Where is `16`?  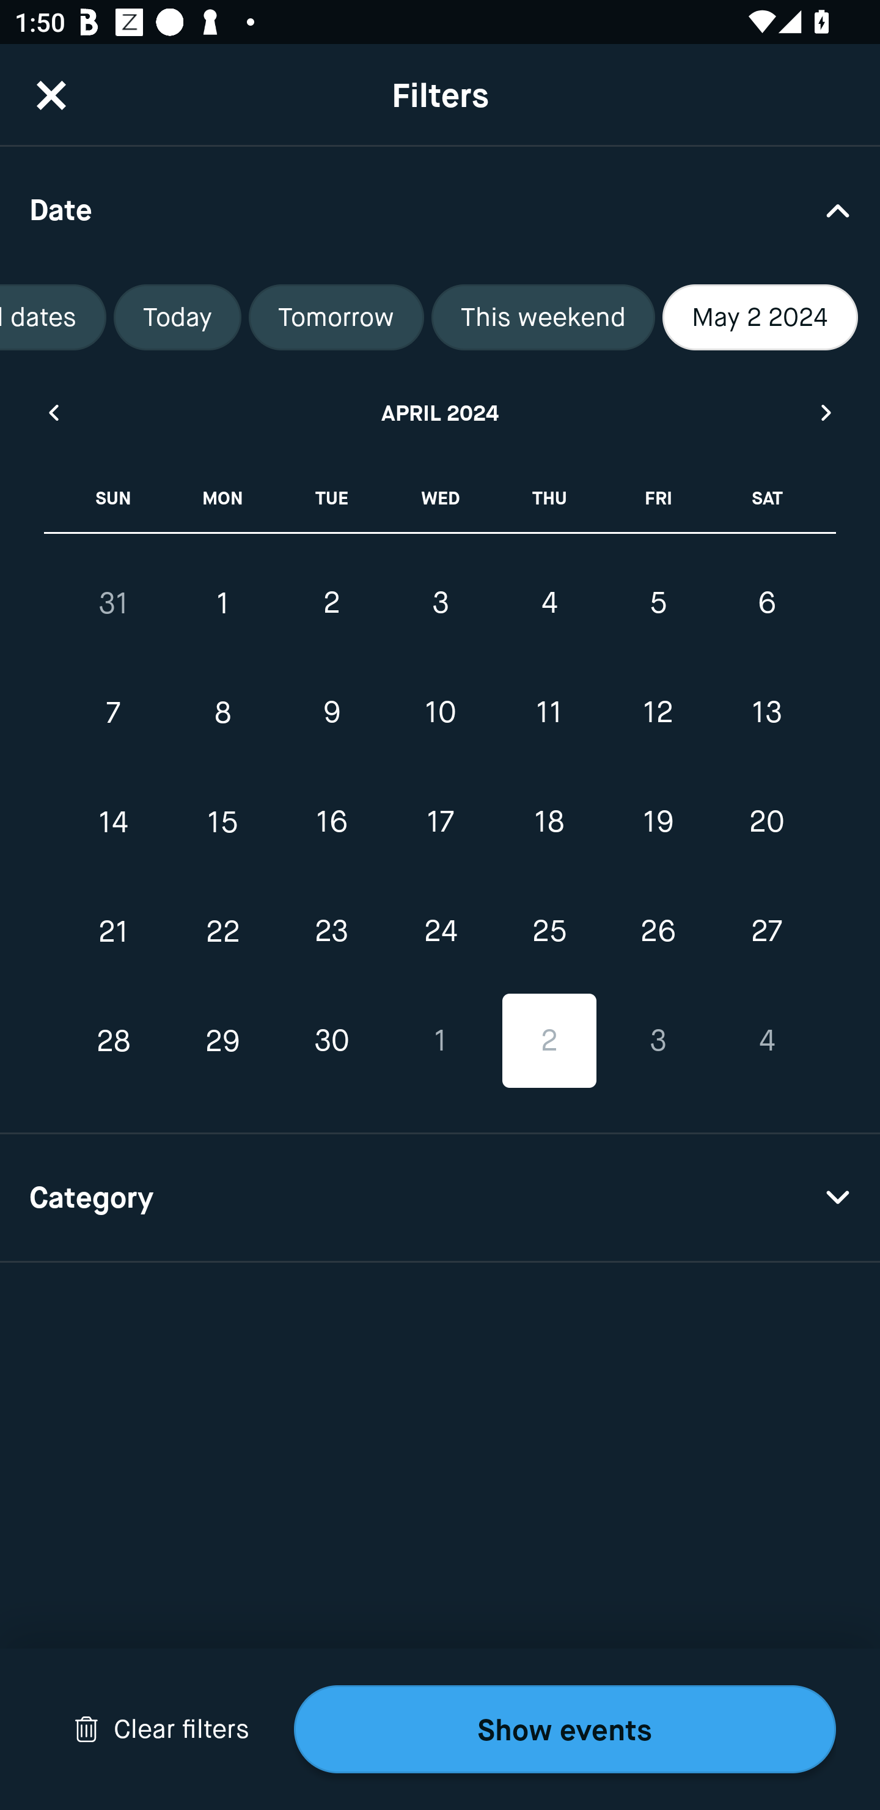 16 is located at coordinates (331, 822).